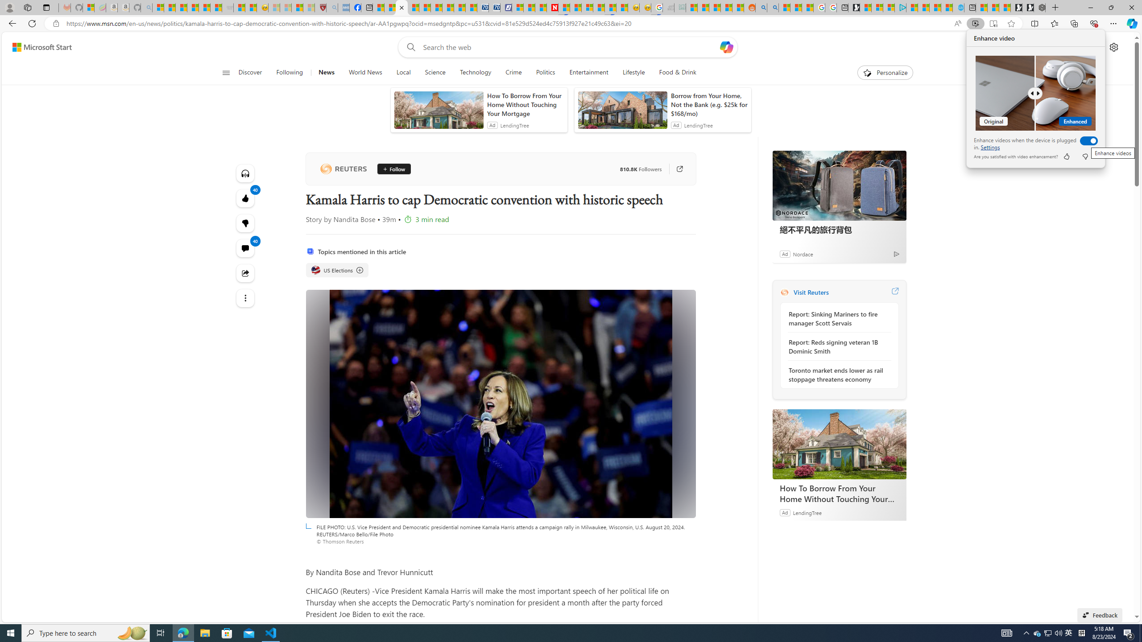 This screenshot has height=642, width=1142. I want to click on Close tab, so click(401, 7).